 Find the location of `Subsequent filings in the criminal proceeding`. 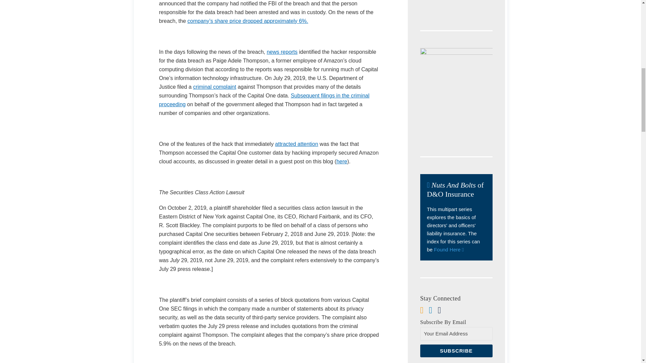

Subsequent filings in the criminal proceeding is located at coordinates (264, 100).